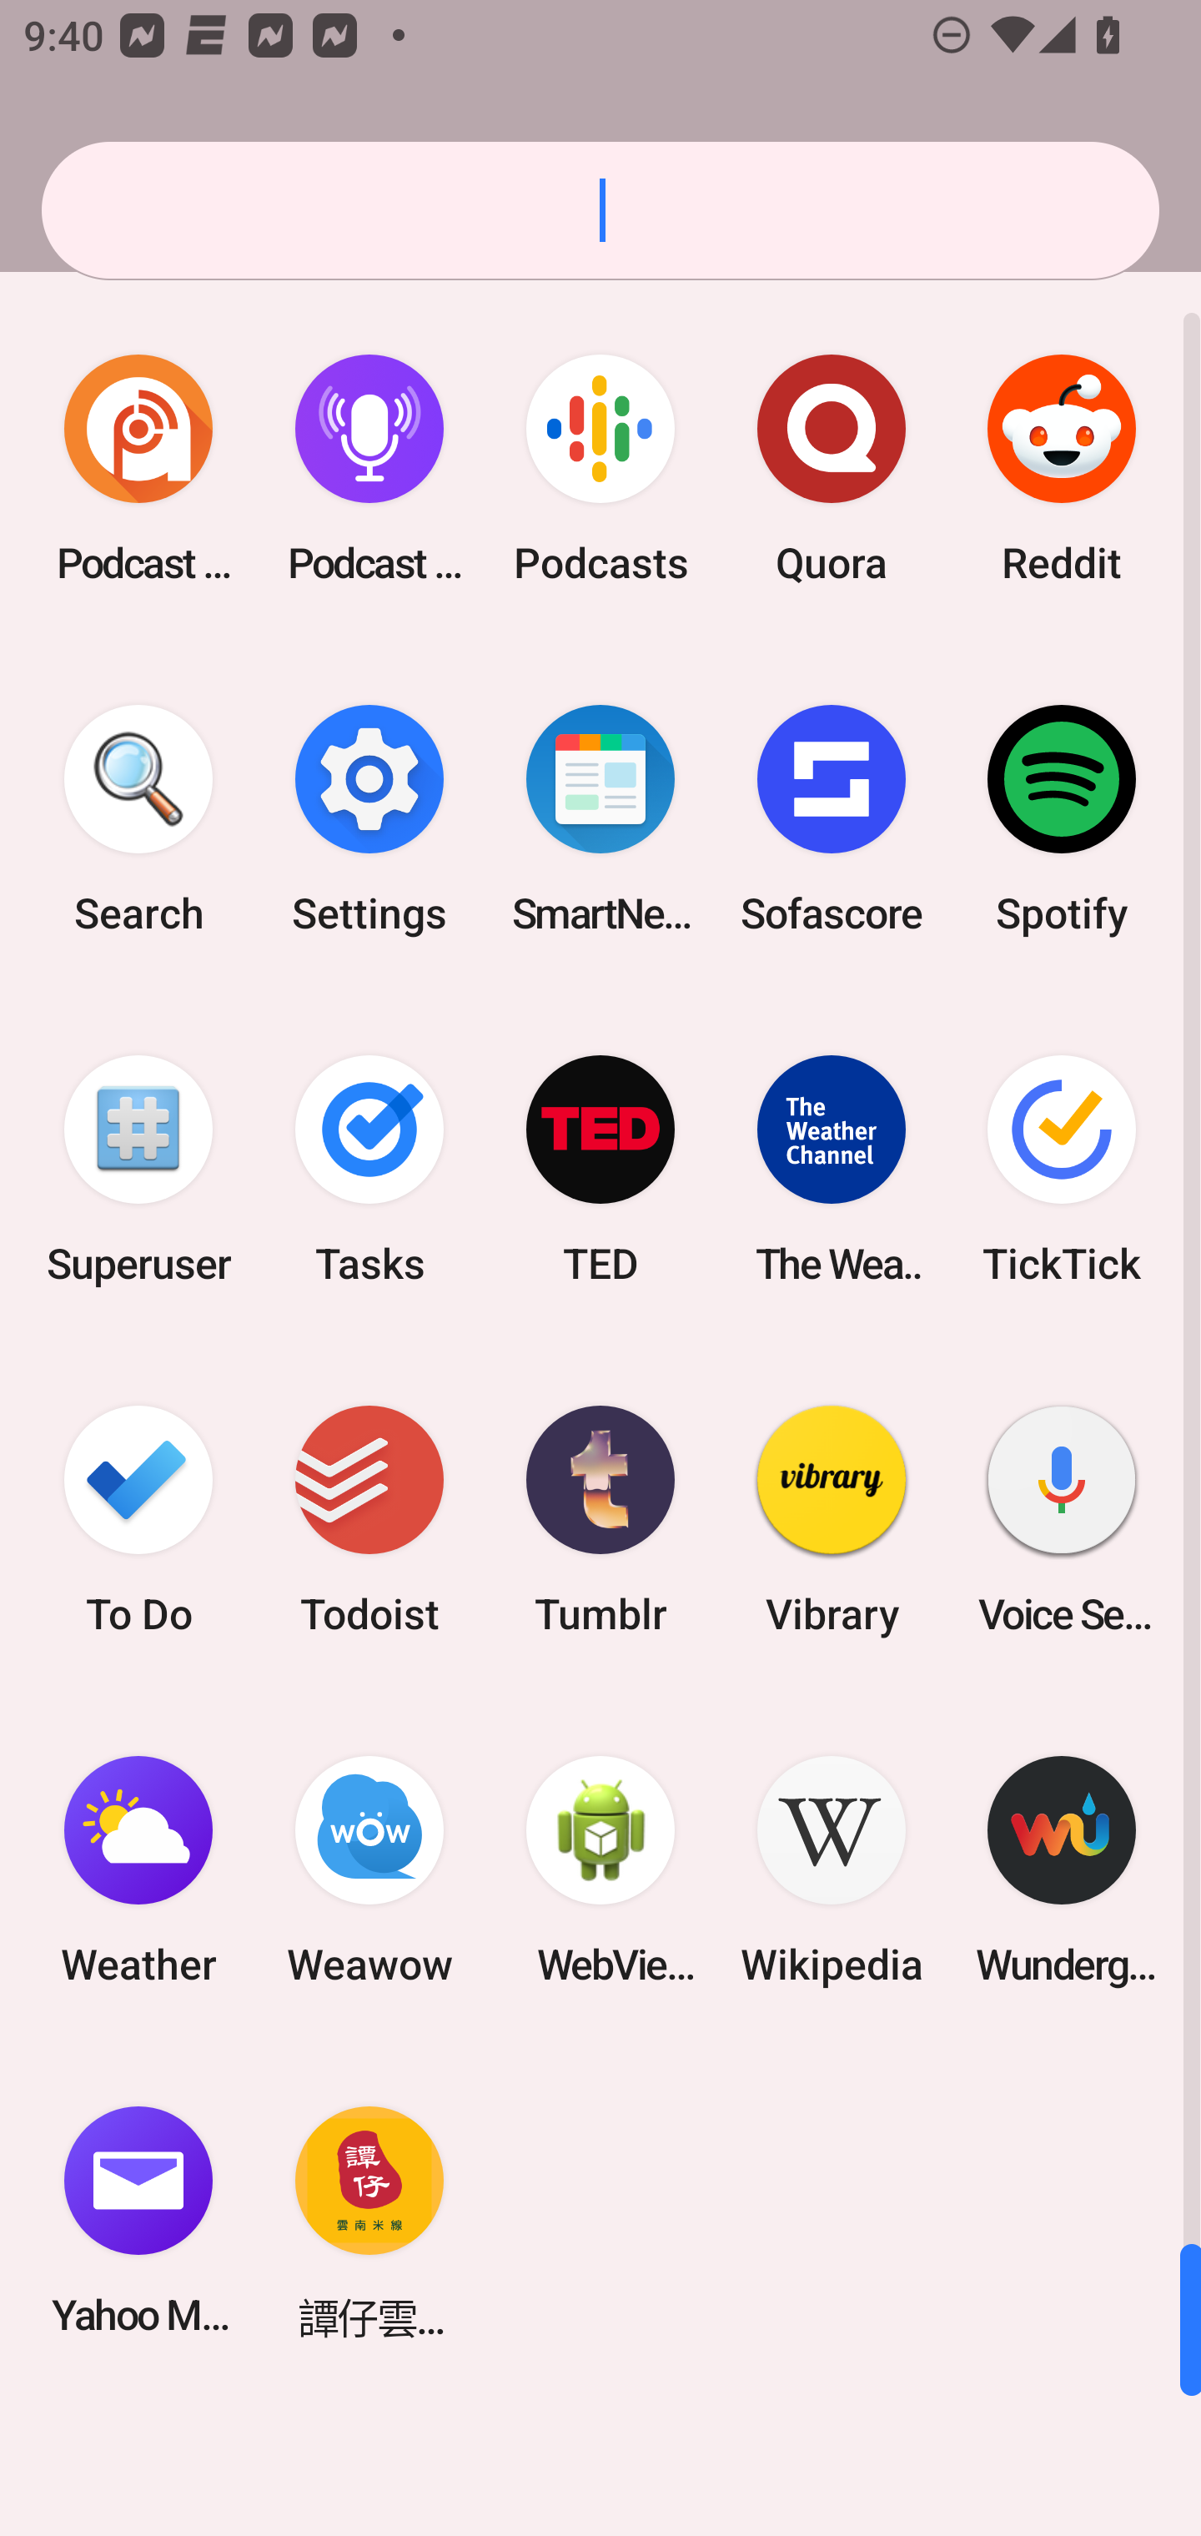 Image resolution: width=1201 pixels, height=2536 pixels. What do you see at coordinates (369, 2221) in the screenshot?
I see `譚仔雲南米線` at bounding box center [369, 2221].